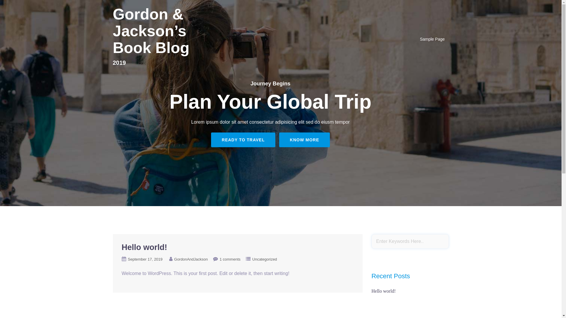 This screenshot has height=318, width=566. What do you see at coordinates (20, 7) in the screenshot?
I see `Search` at bounding box center [20, 7].